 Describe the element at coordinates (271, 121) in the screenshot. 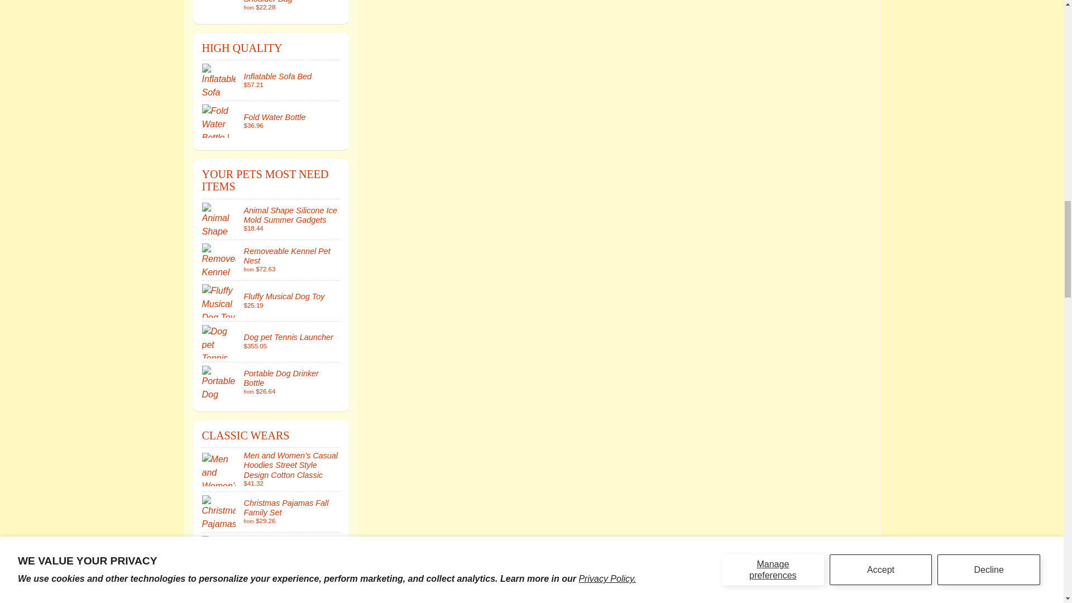

I see `Fold Water Bottle` at that location.